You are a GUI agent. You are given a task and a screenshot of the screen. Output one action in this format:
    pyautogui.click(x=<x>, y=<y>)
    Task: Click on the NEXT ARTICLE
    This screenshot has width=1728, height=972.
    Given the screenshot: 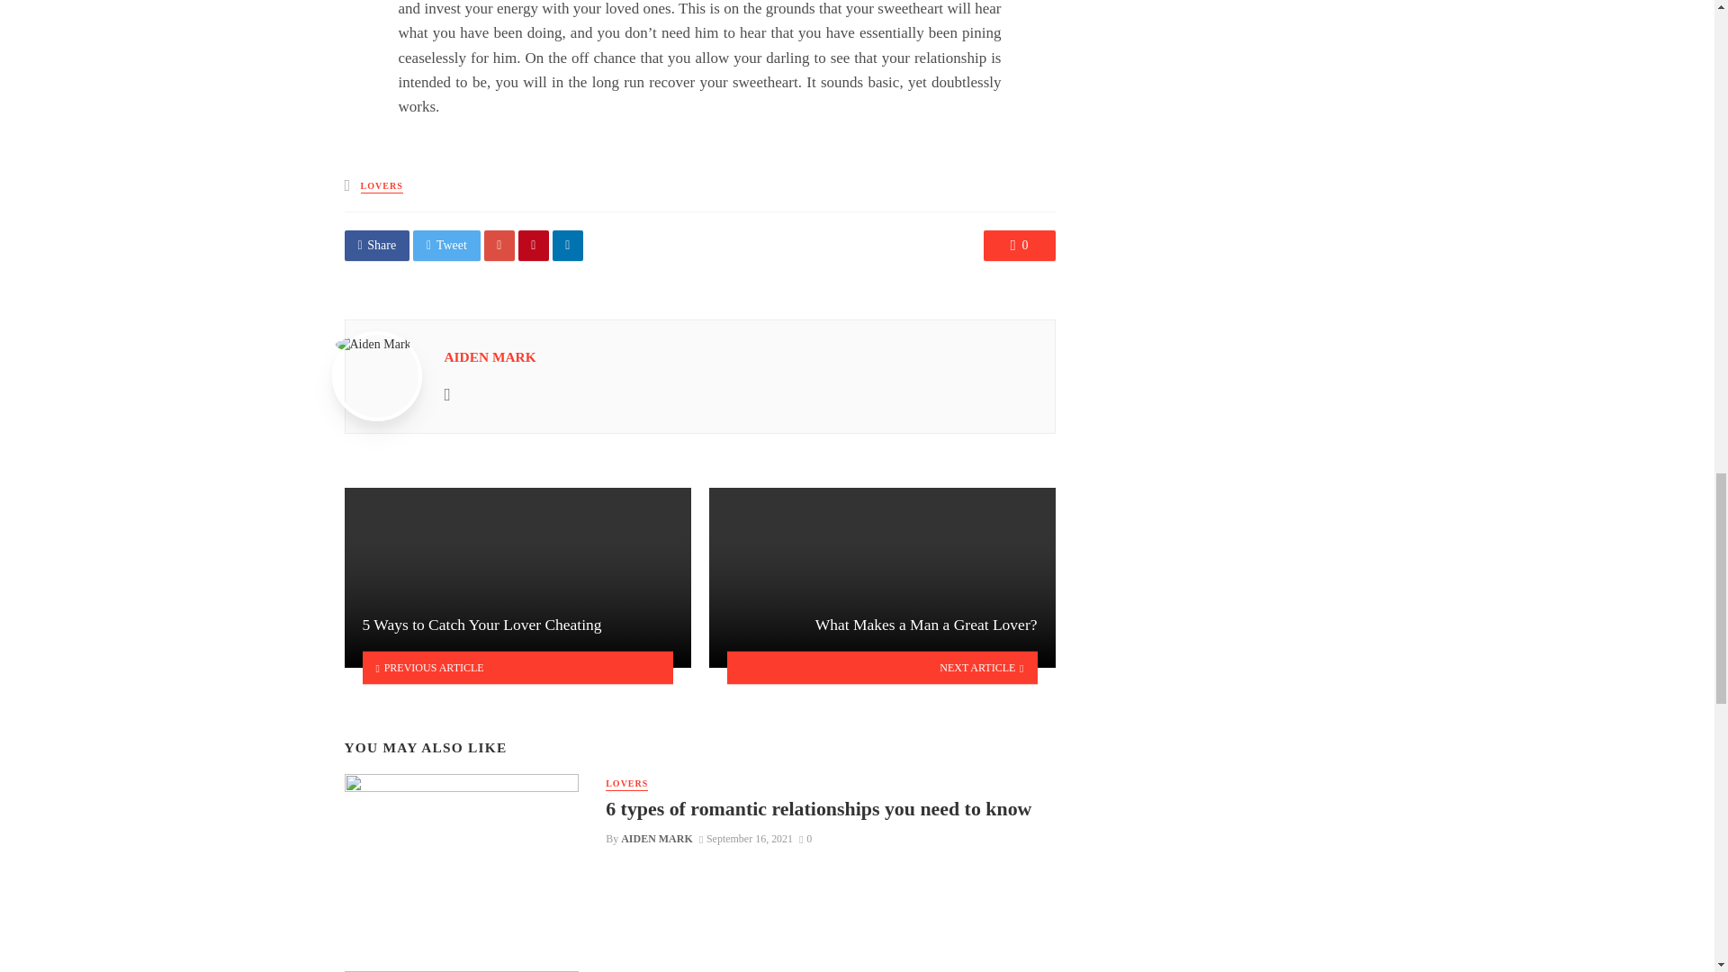 What is the action you would take?
    pyautogui.click(x=882, y=667)
    